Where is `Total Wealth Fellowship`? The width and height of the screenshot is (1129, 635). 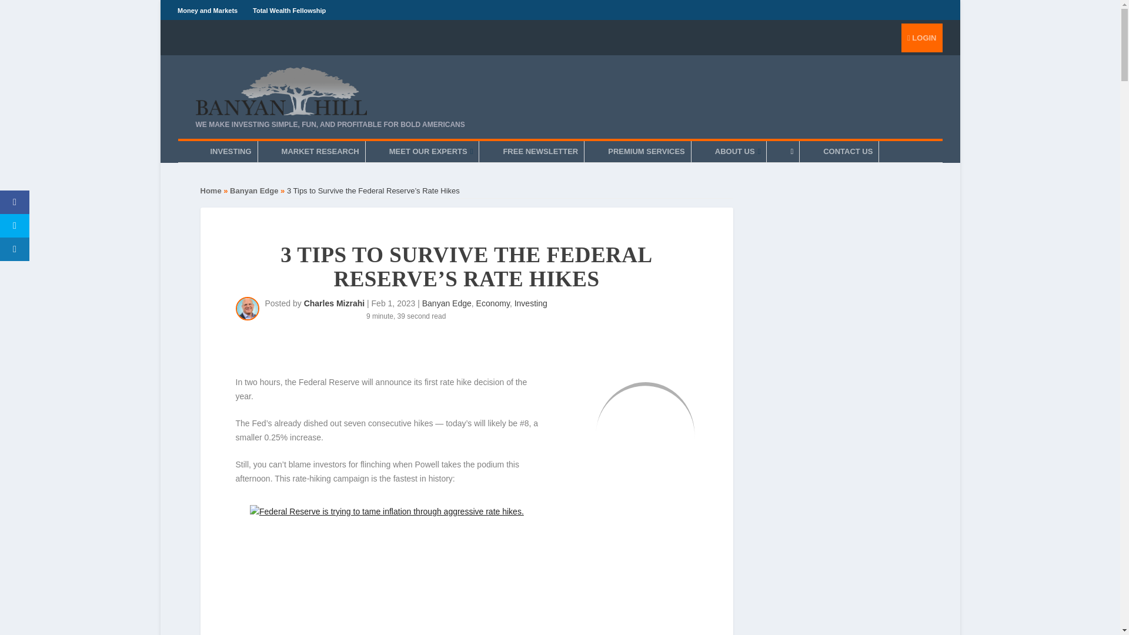
Total Wealth Fellowship is located at coordinates (289, 10).